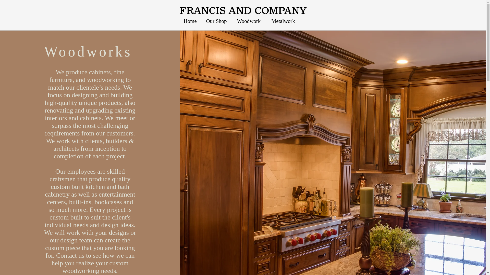 This screenshot has height=275, width=490. What do you see at coordinates (250, 21) in the screenshot?
I see `Woodwork` at bounding box center [250, 21].